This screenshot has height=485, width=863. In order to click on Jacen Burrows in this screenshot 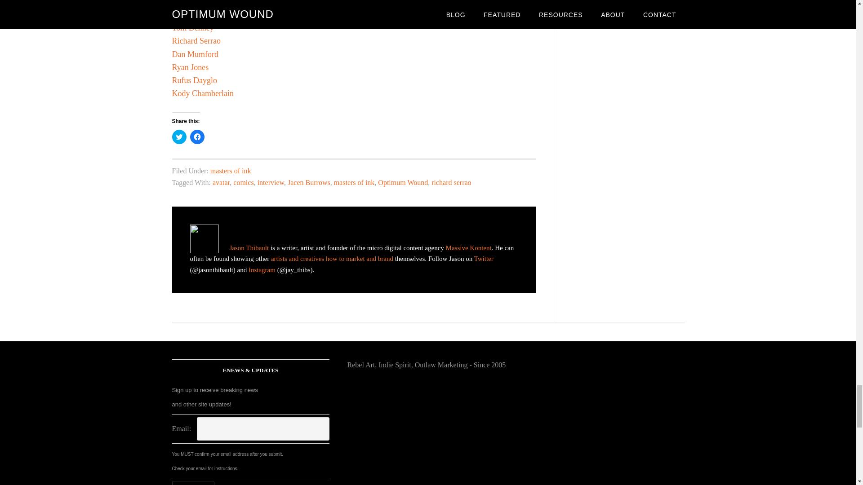, I will do `click(309, 182)`.